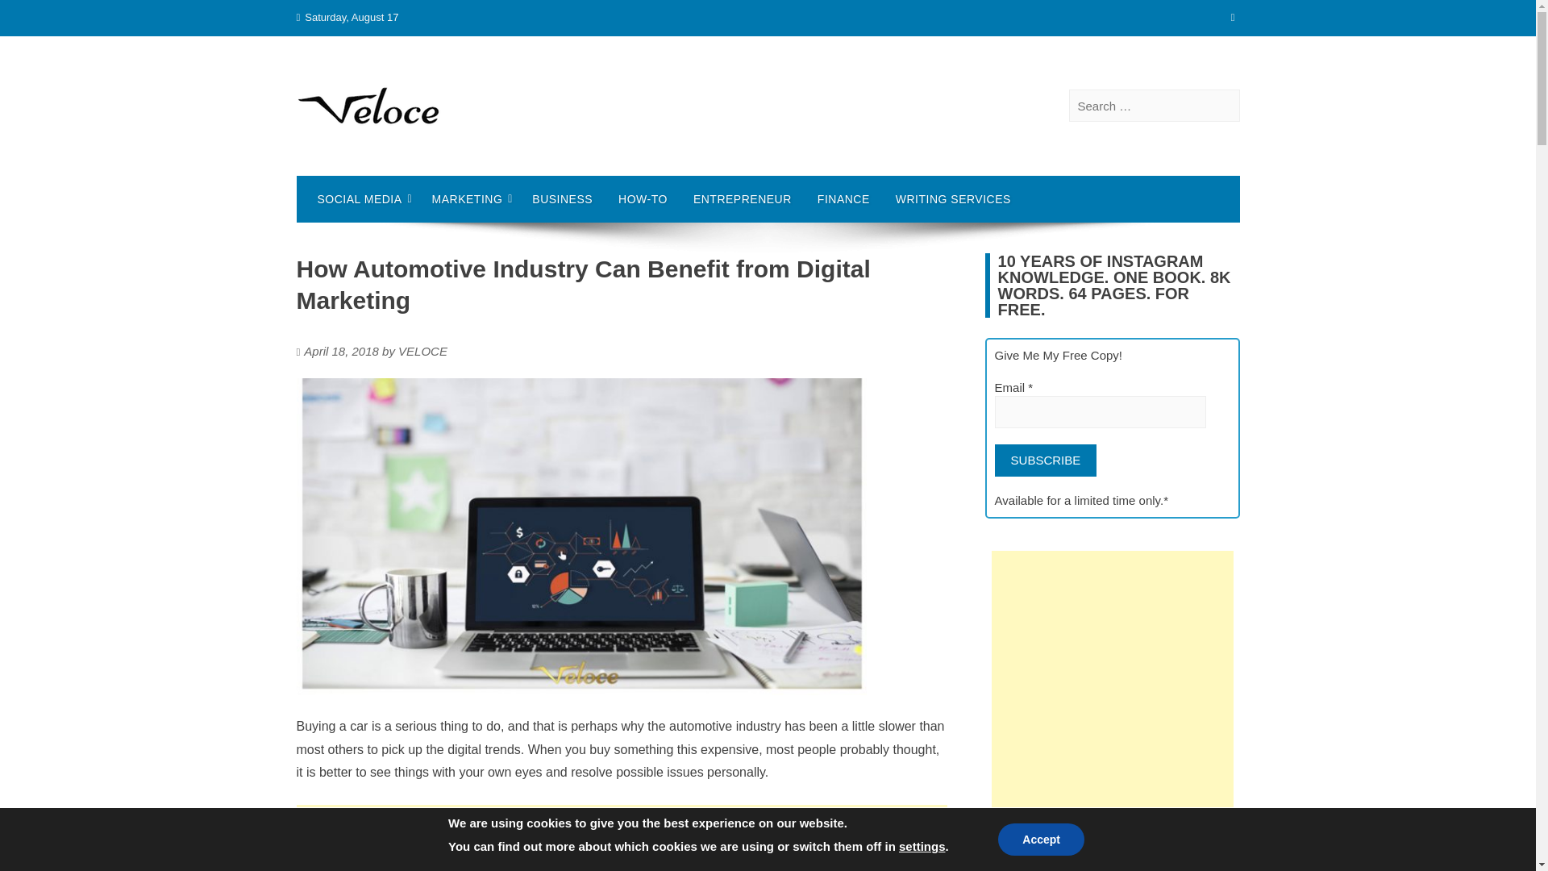 The width and height of the screenshot is (1548, 871). Describe the element at coordinates (1047, 460) in the screenshot. I see `SUBSCRIBE` at that location.